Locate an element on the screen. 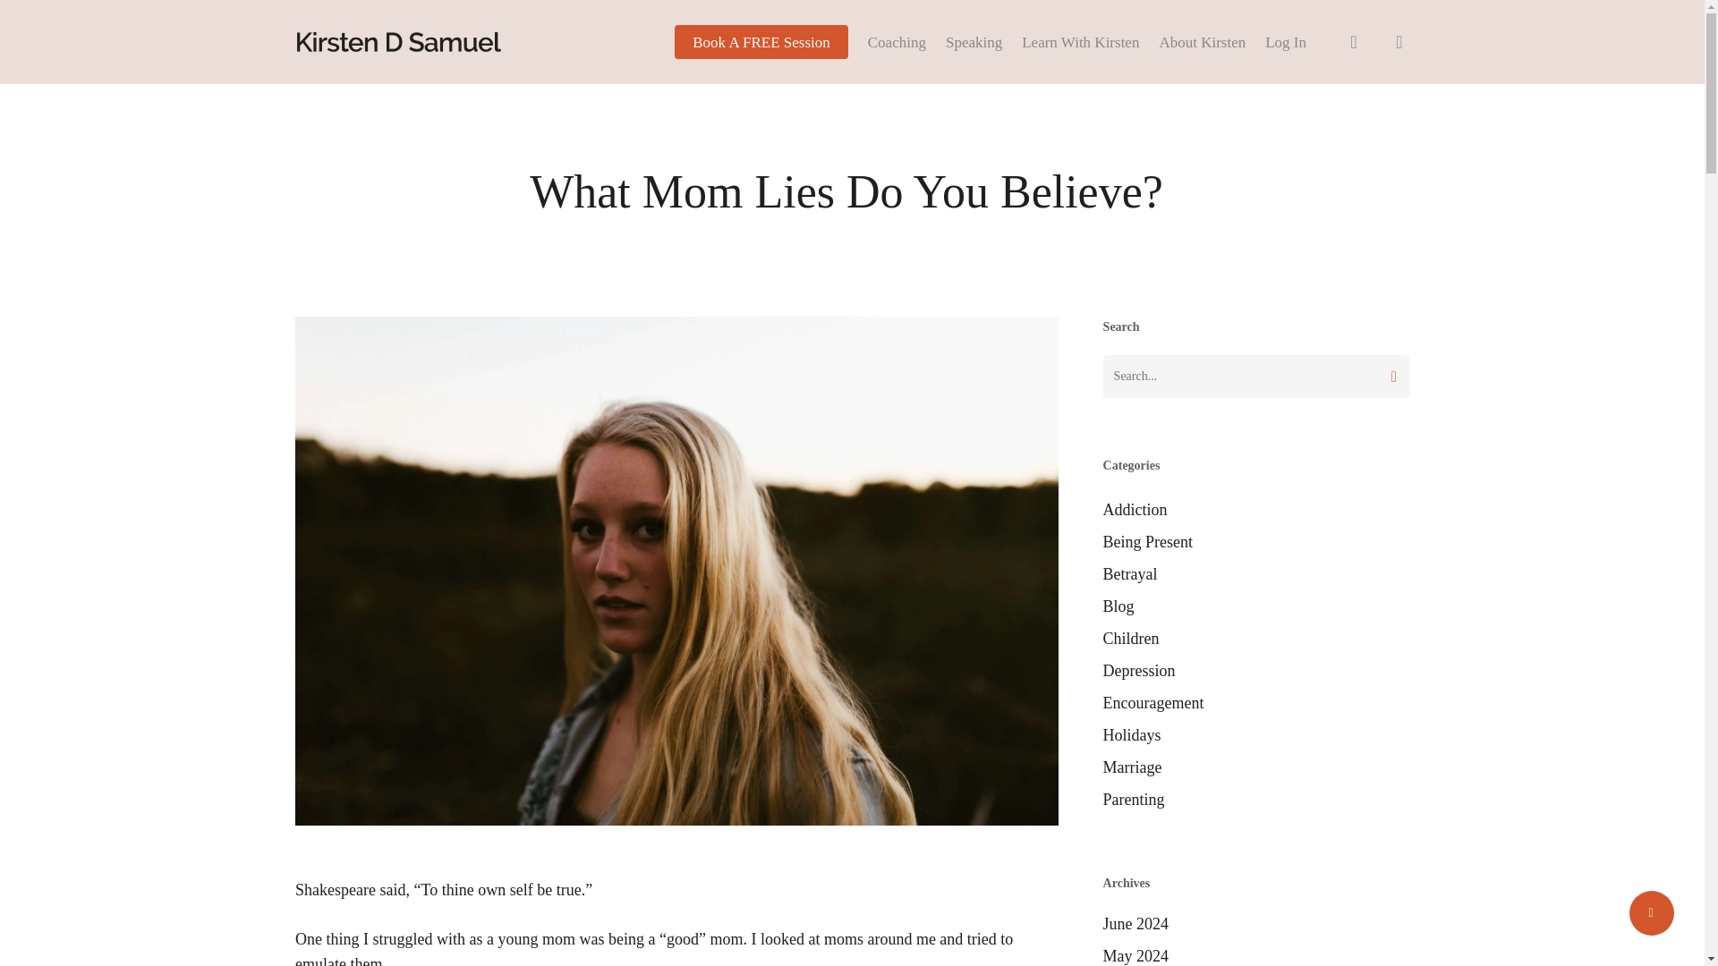  Being Present is located at coordinates (1255, 541).